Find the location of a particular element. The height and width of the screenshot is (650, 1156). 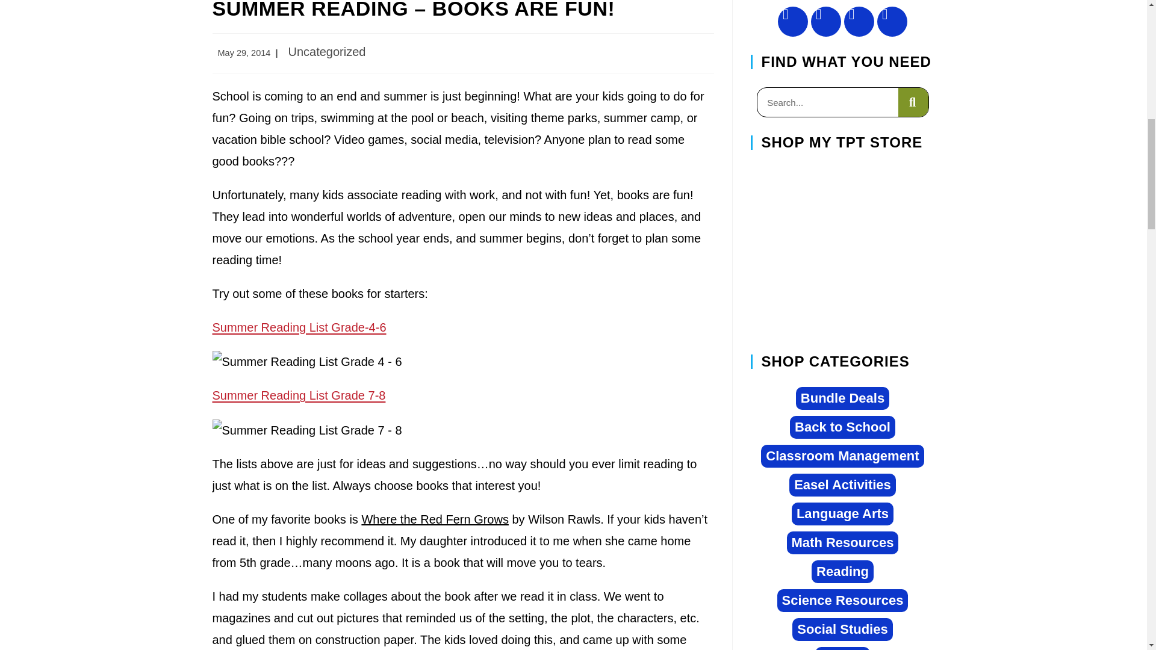

Summer Reading List Grade-4-6 is located at coordinates (299, 327).